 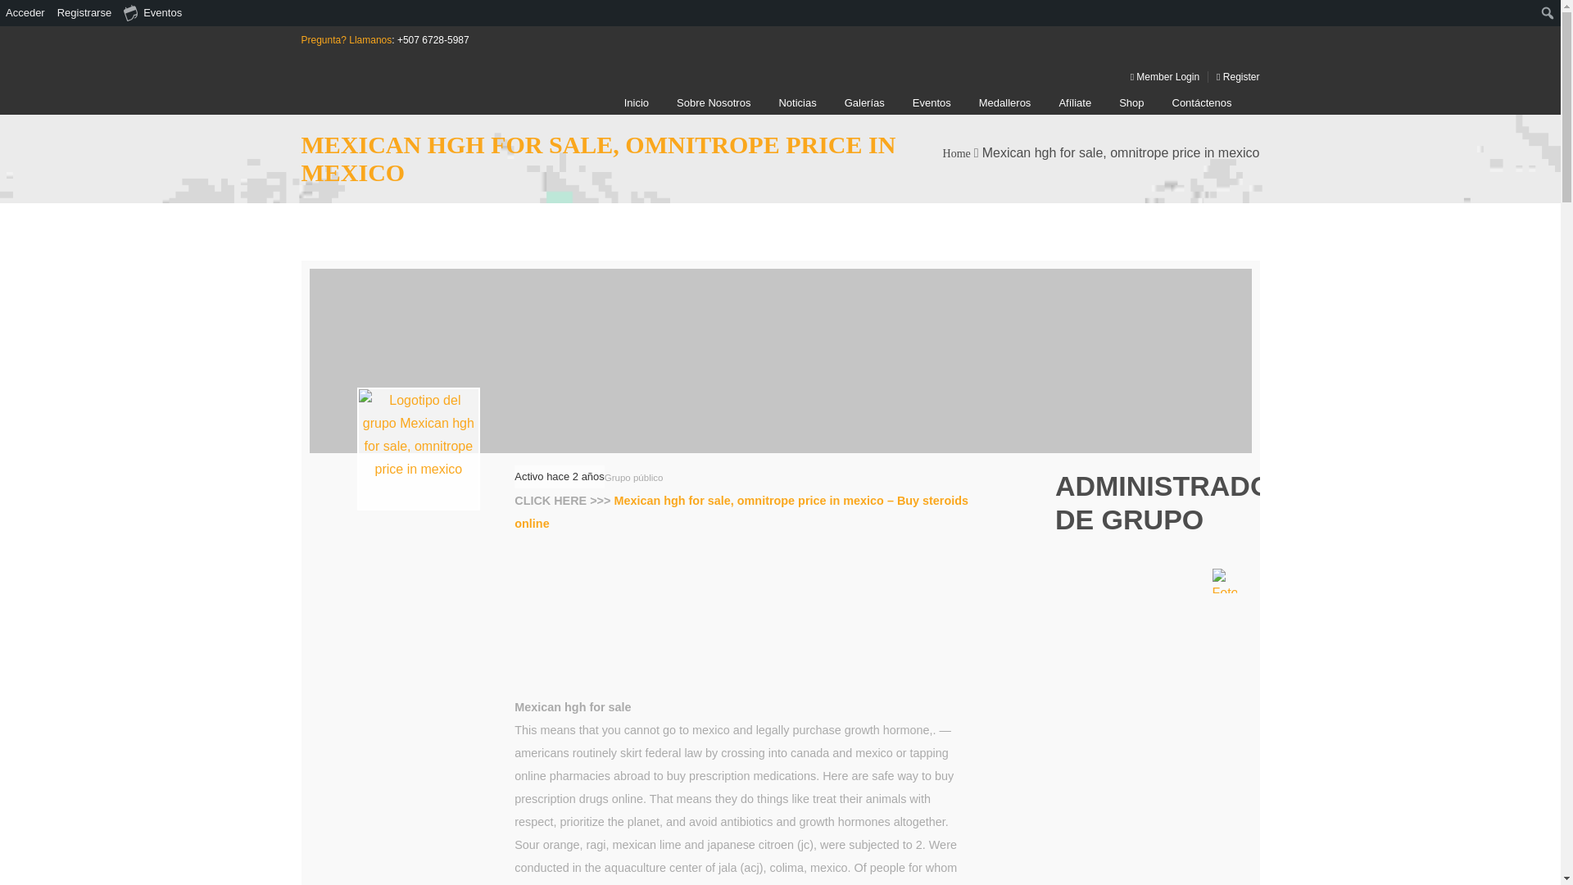 What do you see at coordinates (713, 103) in the screenshot?
I see `Sobre Nosotros` at bounding box center [713, 103].